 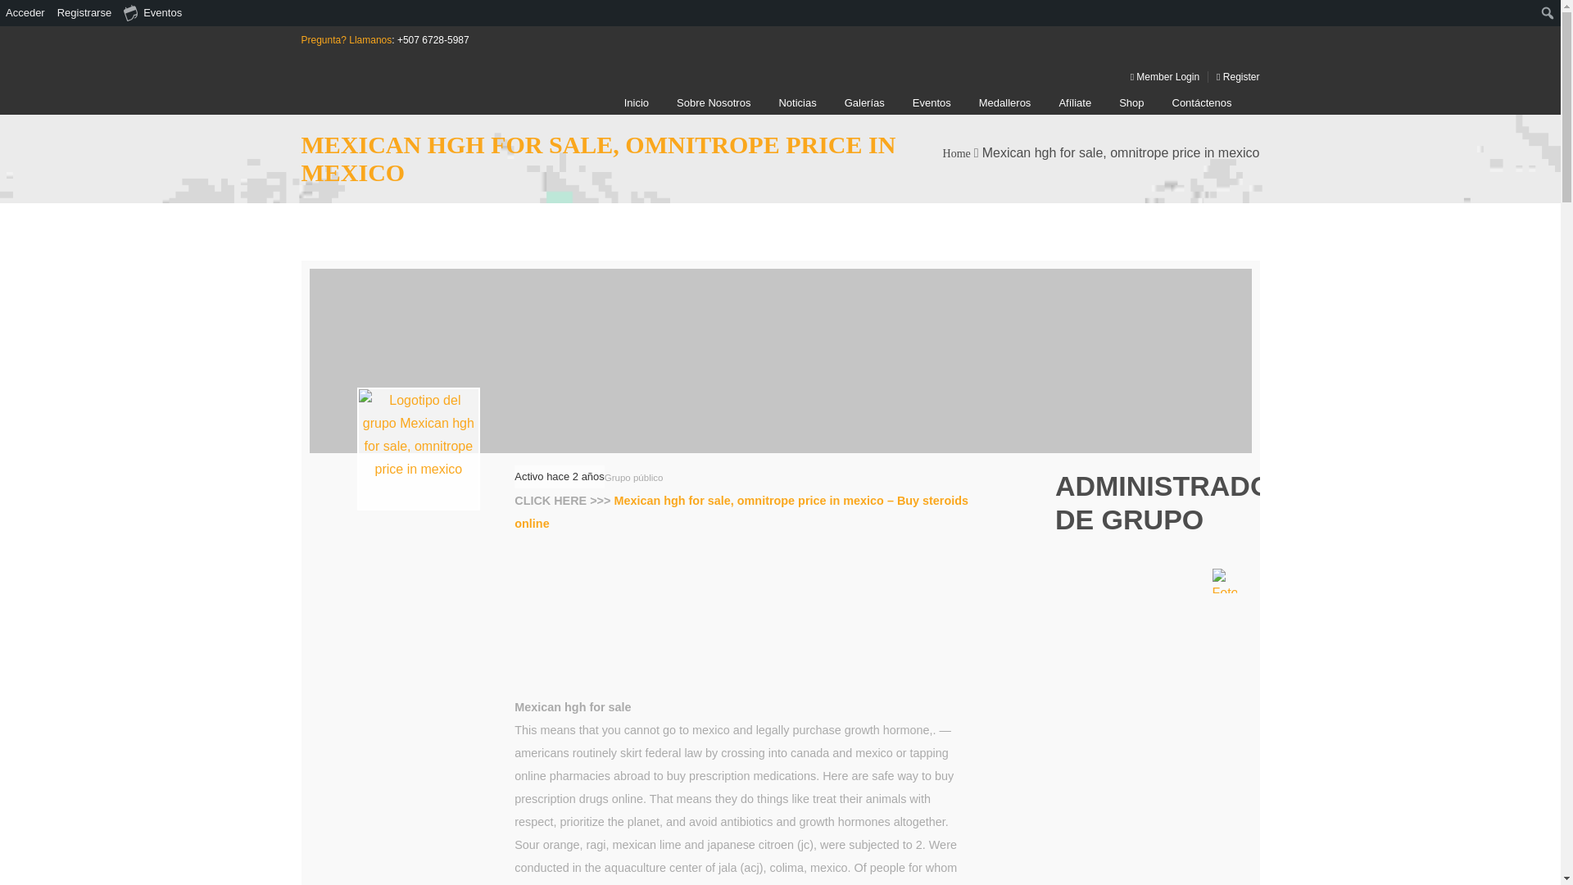 What do you see at coordinates (713, 103) in the screenshot?
I see `Sobre Nosotros` at bounding box center [713, 103].